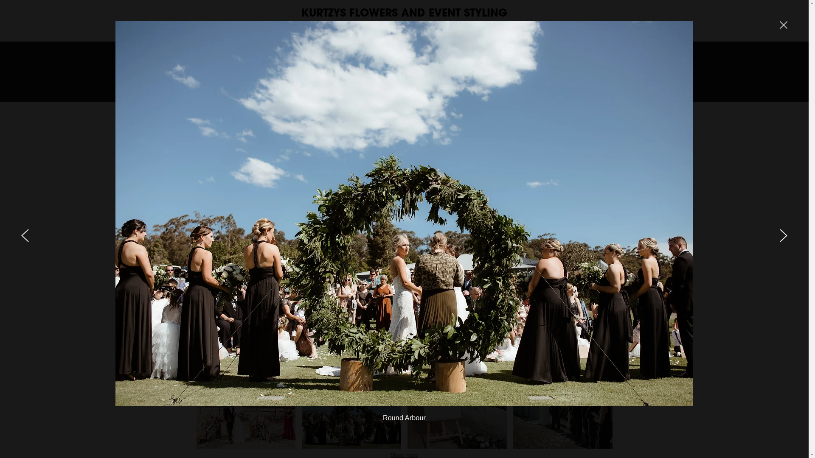  I want to click on HIRE, so click(469, 29).